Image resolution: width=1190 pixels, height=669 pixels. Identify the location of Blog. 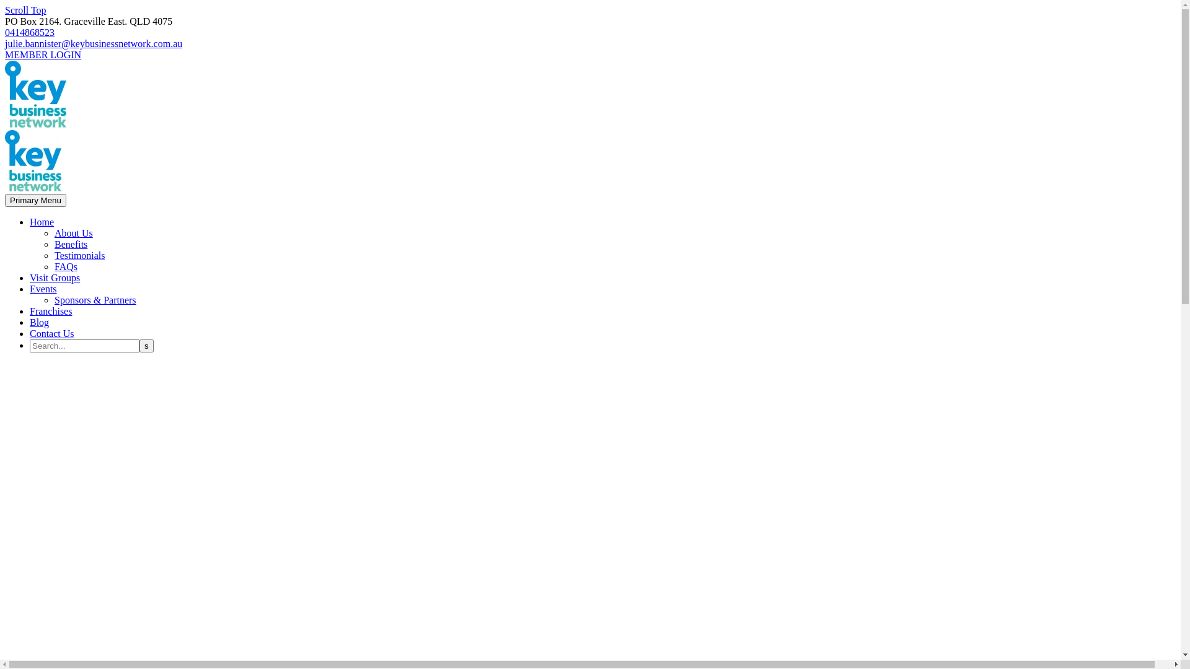
(40, 322).